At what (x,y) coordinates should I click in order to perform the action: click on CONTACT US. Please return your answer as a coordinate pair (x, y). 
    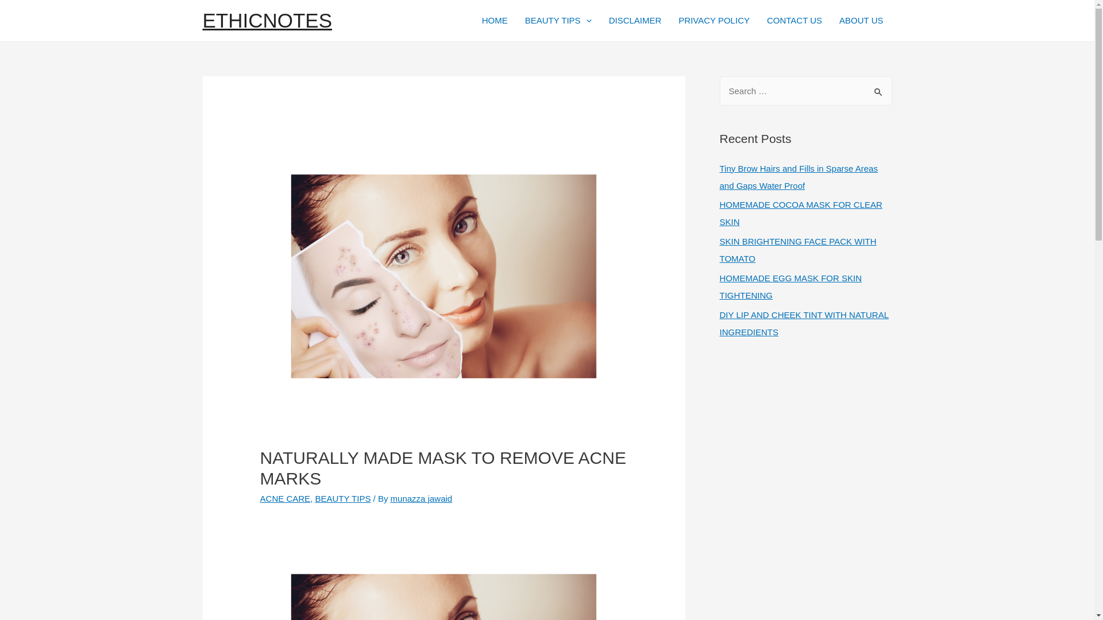
    Looking at the image, I should click on (794, 21).